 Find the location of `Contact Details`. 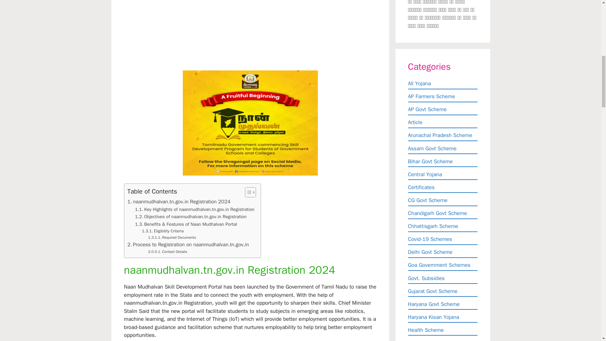

Contact Details is located at coordinates (167, 252).